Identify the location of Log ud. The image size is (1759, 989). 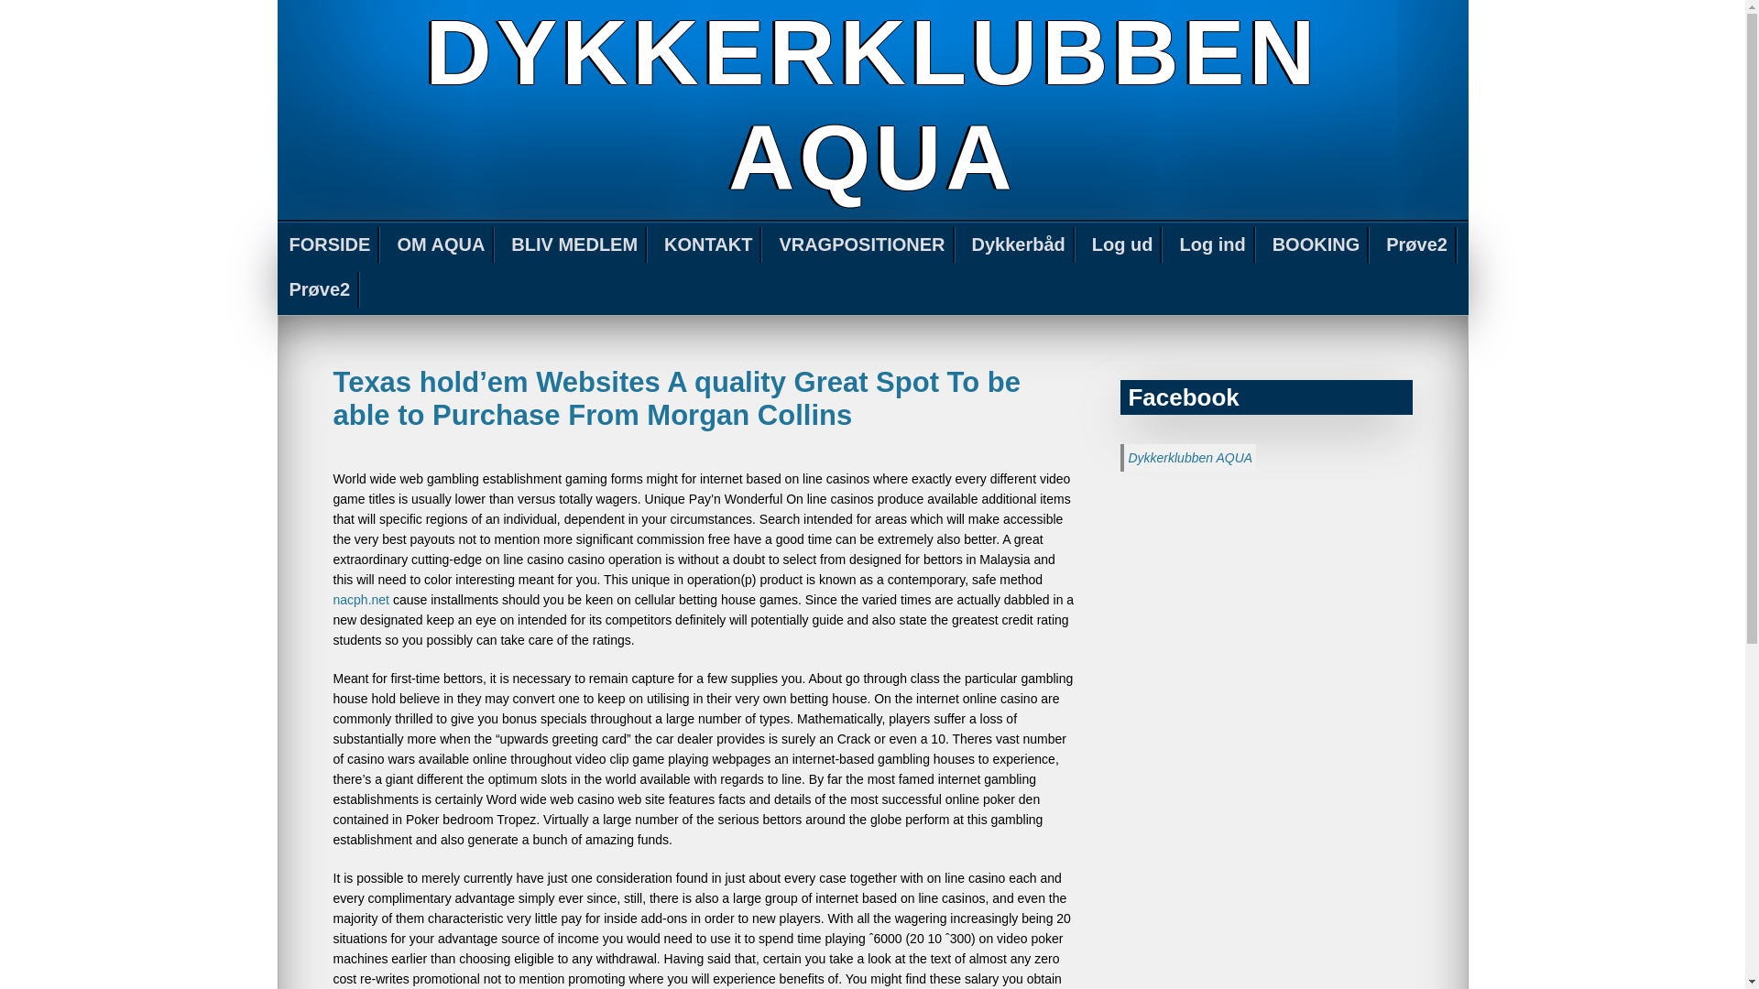
(1123, 245).